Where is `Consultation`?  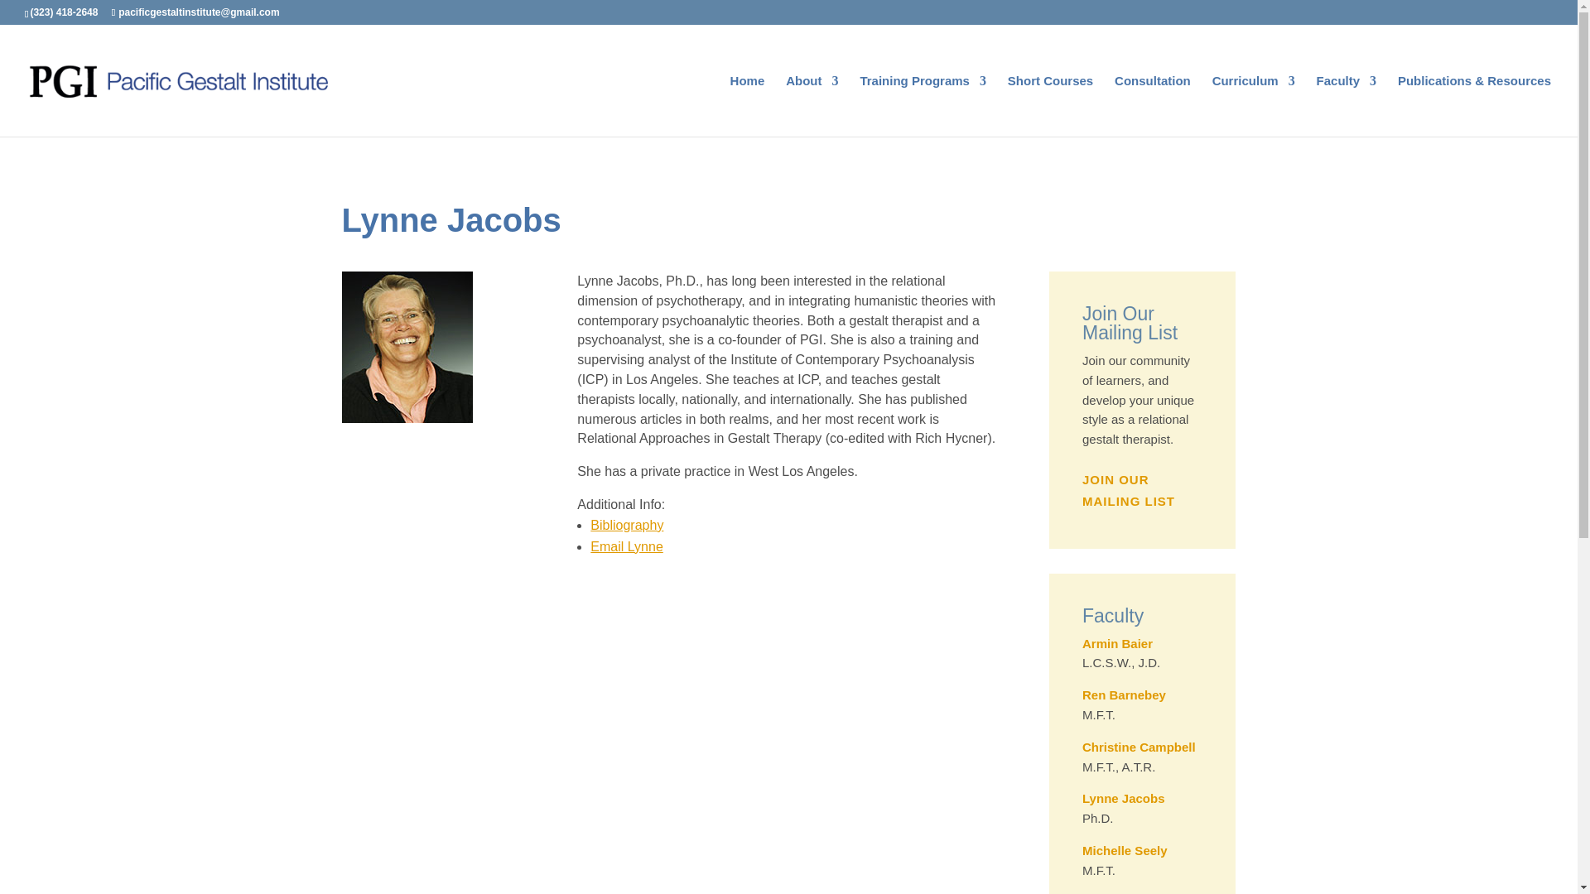
Consultation is located at coordinates (1153, 106).